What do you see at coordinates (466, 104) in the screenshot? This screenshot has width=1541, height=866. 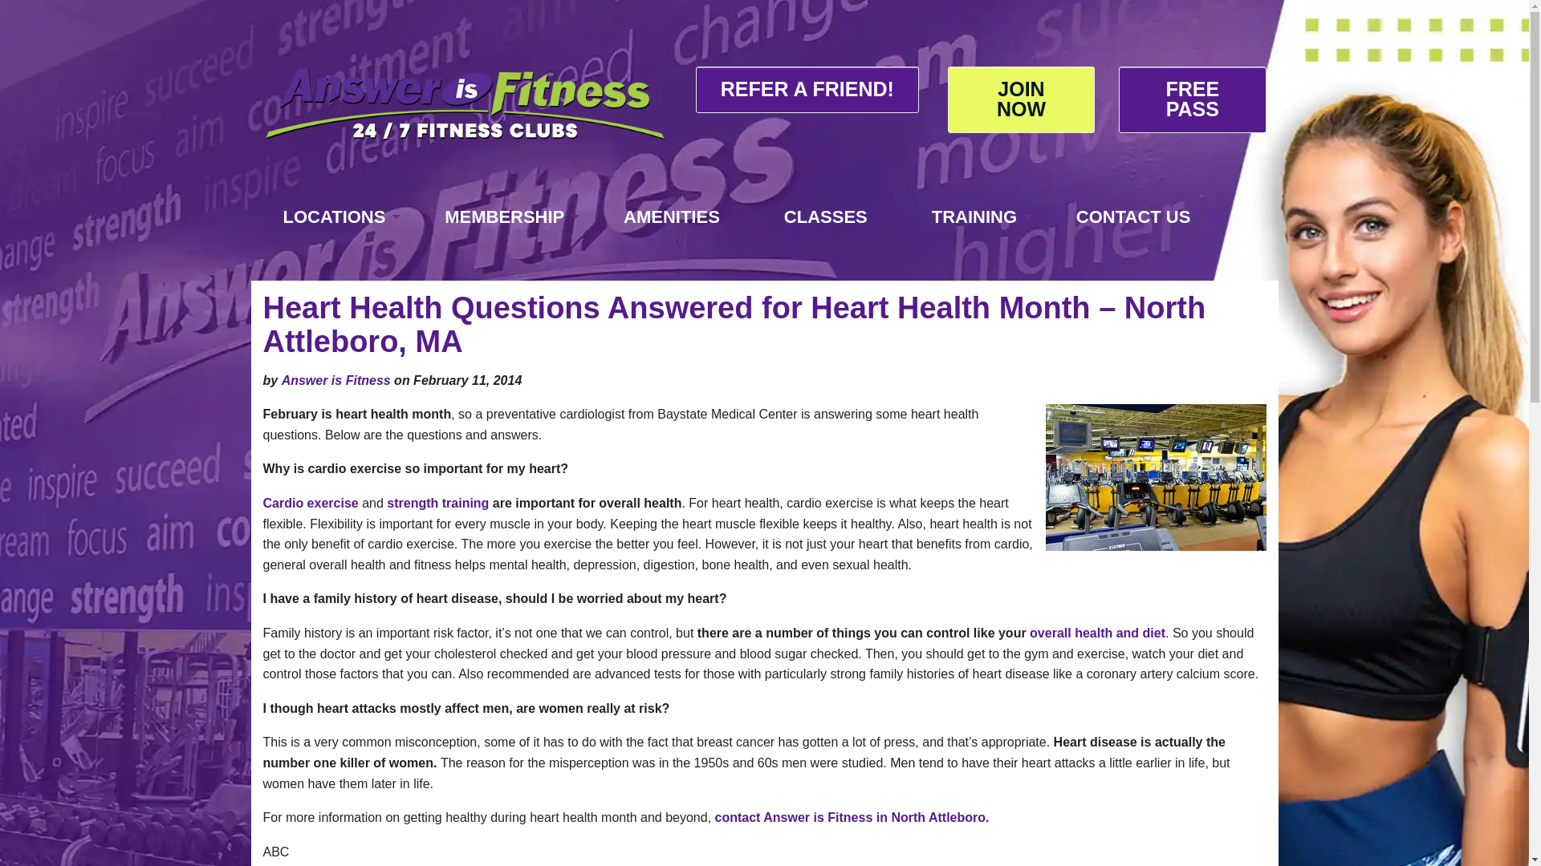 I see `Answer is Fitness` at bounding box center [466, 104].